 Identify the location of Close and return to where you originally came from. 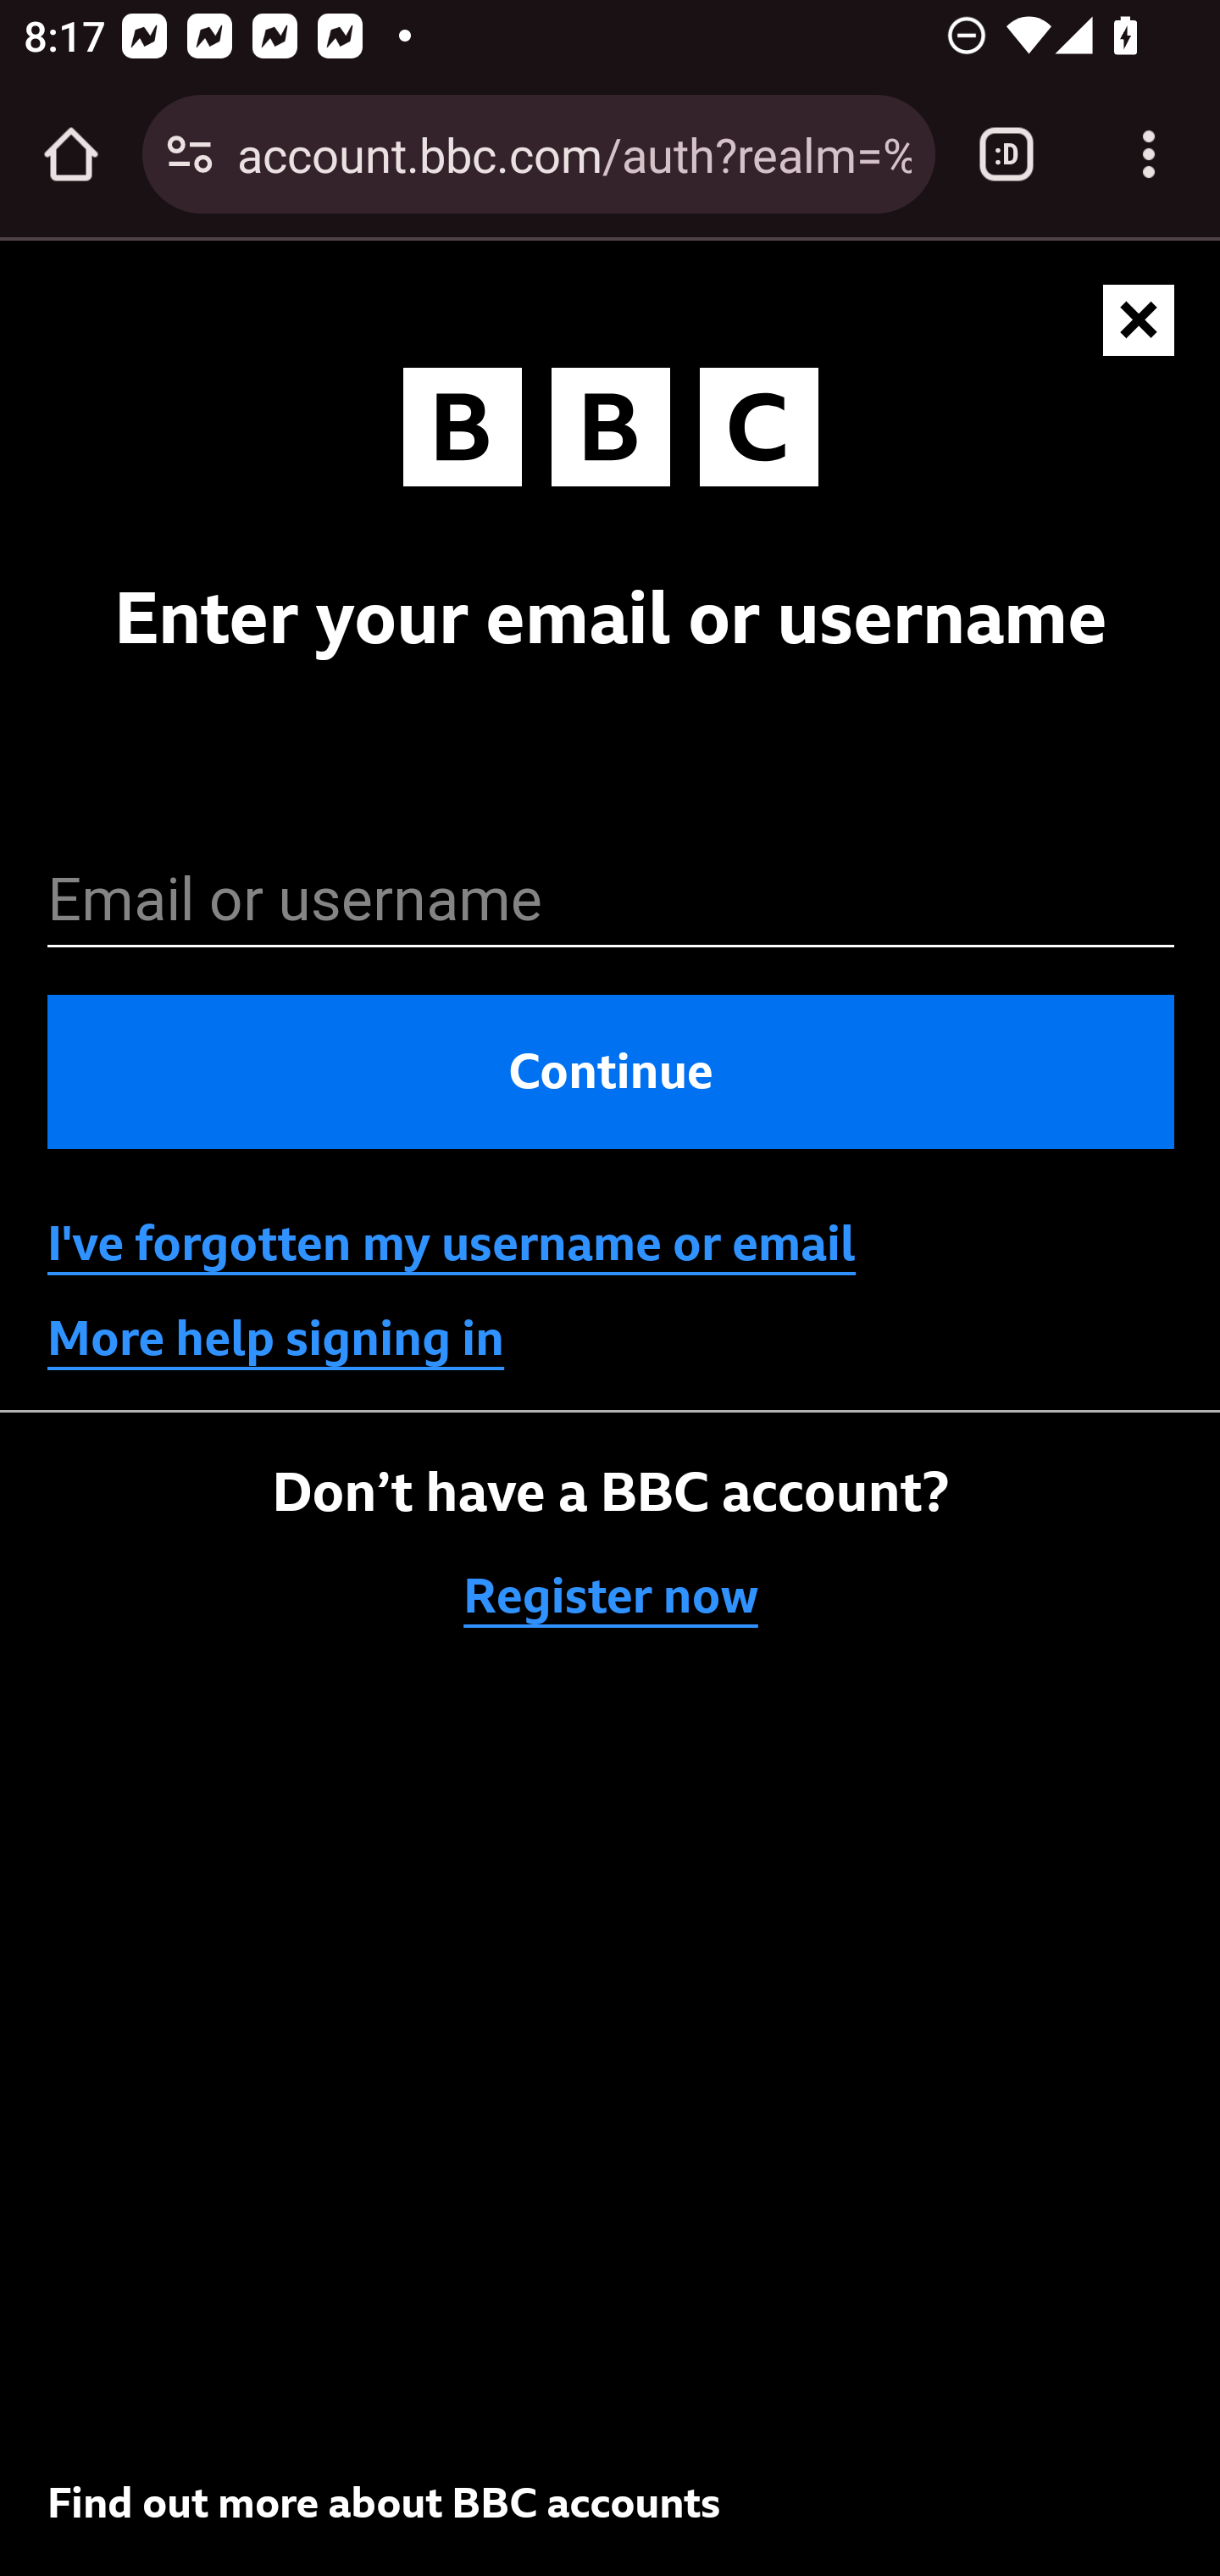
(1140, 322).